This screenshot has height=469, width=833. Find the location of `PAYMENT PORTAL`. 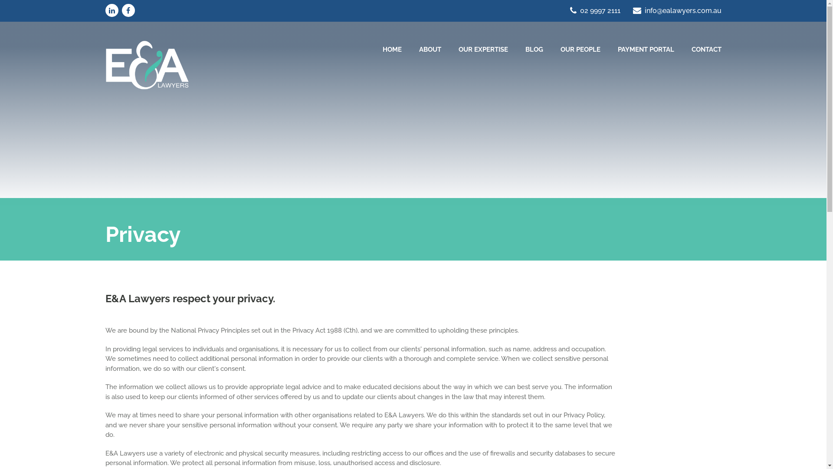

PAYMENT PORTAL is located at coordinates (646, 50).